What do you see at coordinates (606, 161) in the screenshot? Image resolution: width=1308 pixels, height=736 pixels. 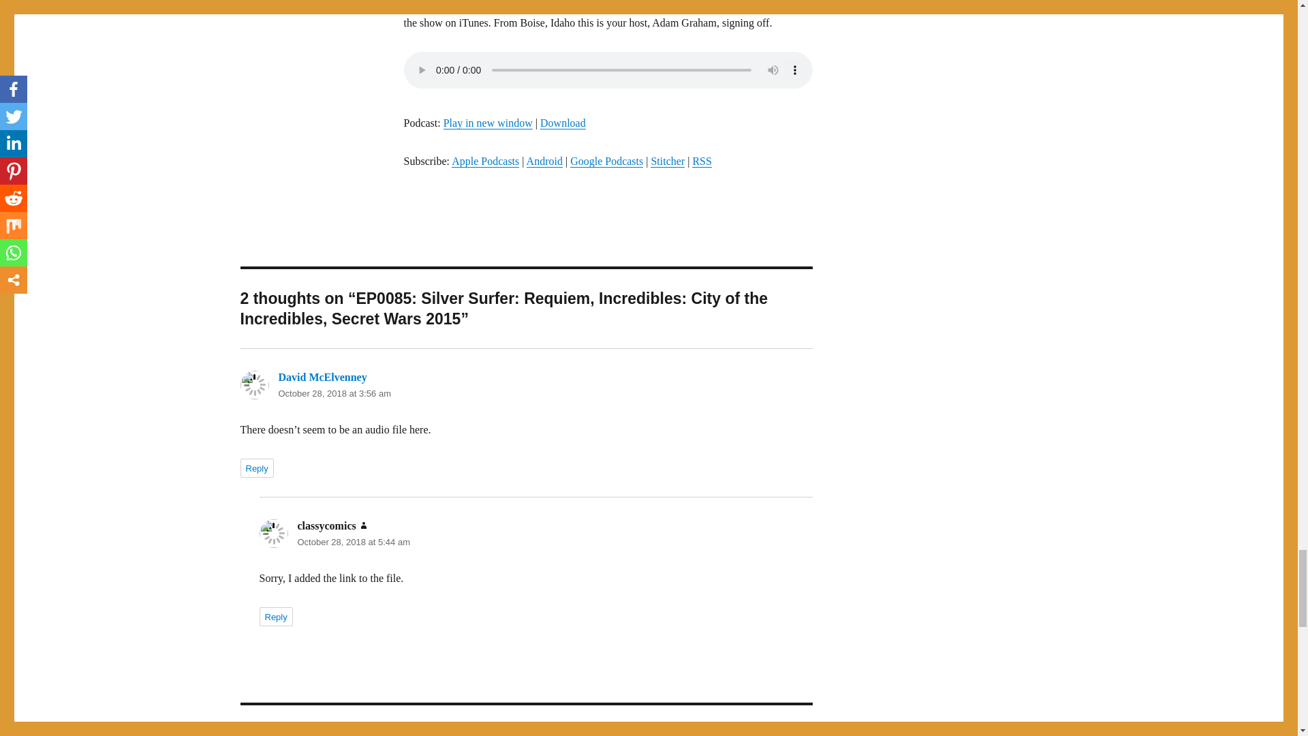 I see `Subscribe on Google Podcasts` at bounding box center [606, 161].